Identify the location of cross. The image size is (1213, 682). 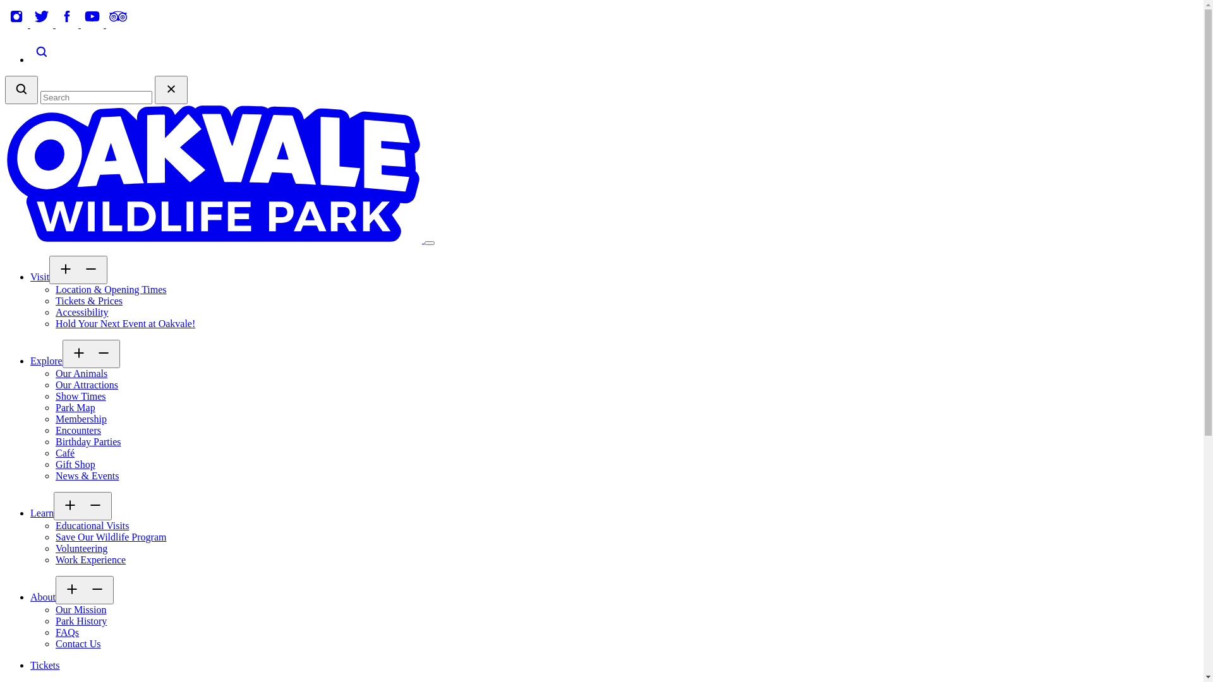
(171, 90).